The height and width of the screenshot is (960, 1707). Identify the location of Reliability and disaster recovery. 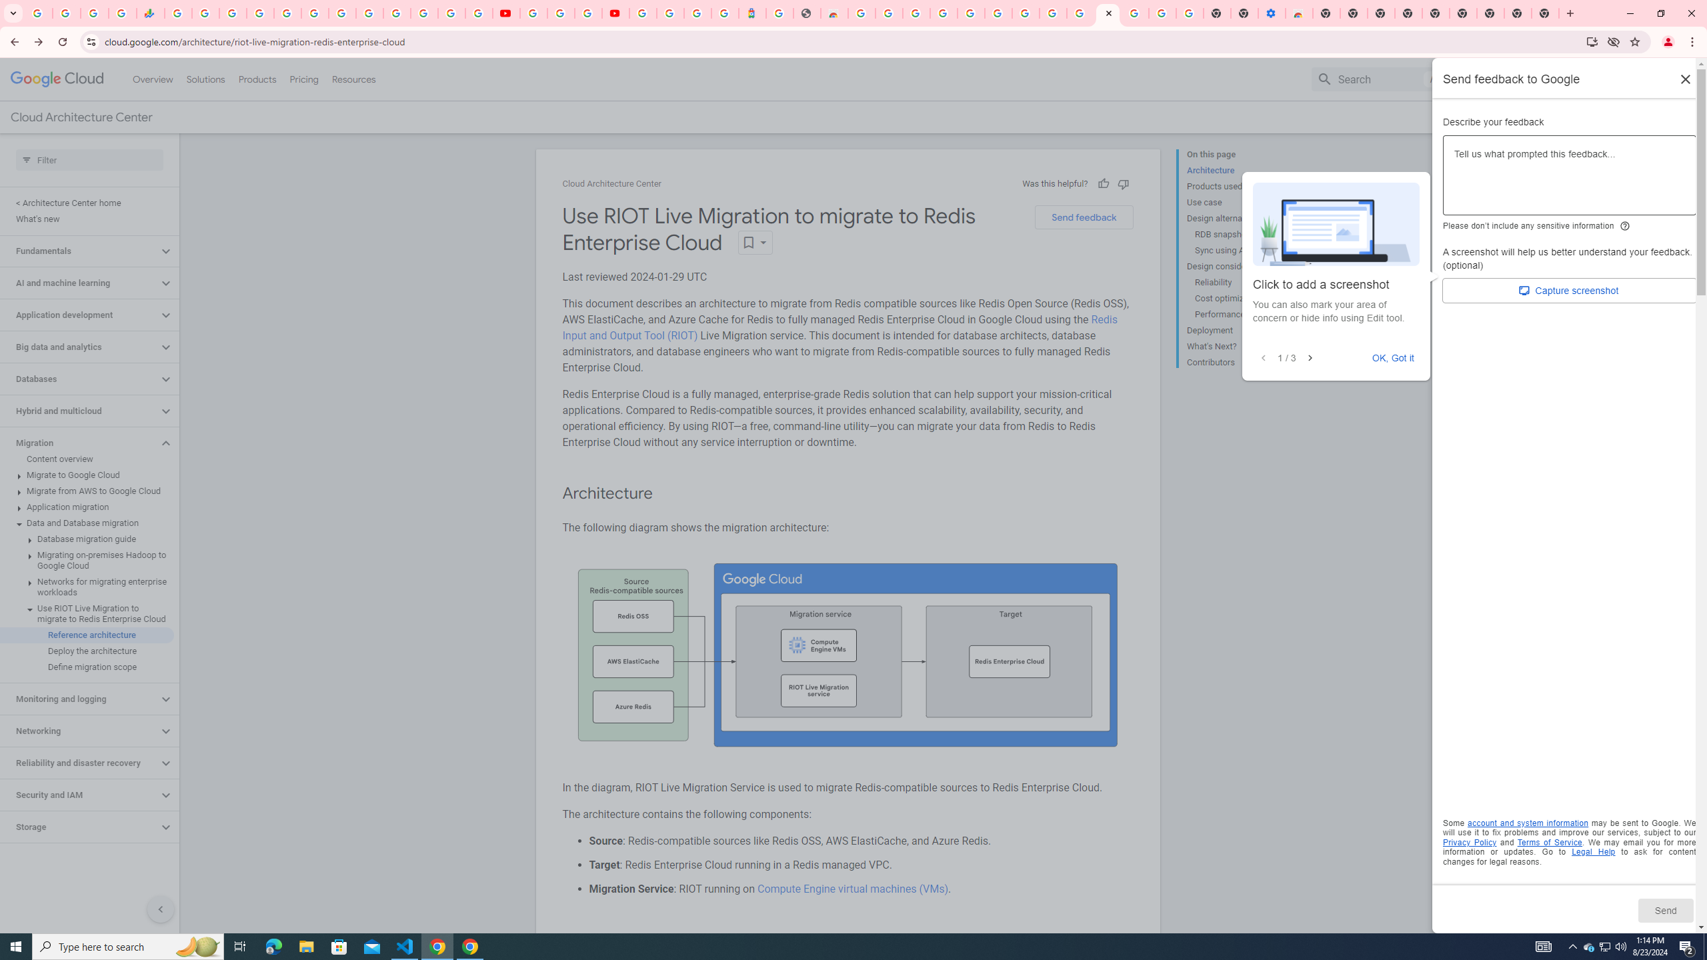
(79, 763).